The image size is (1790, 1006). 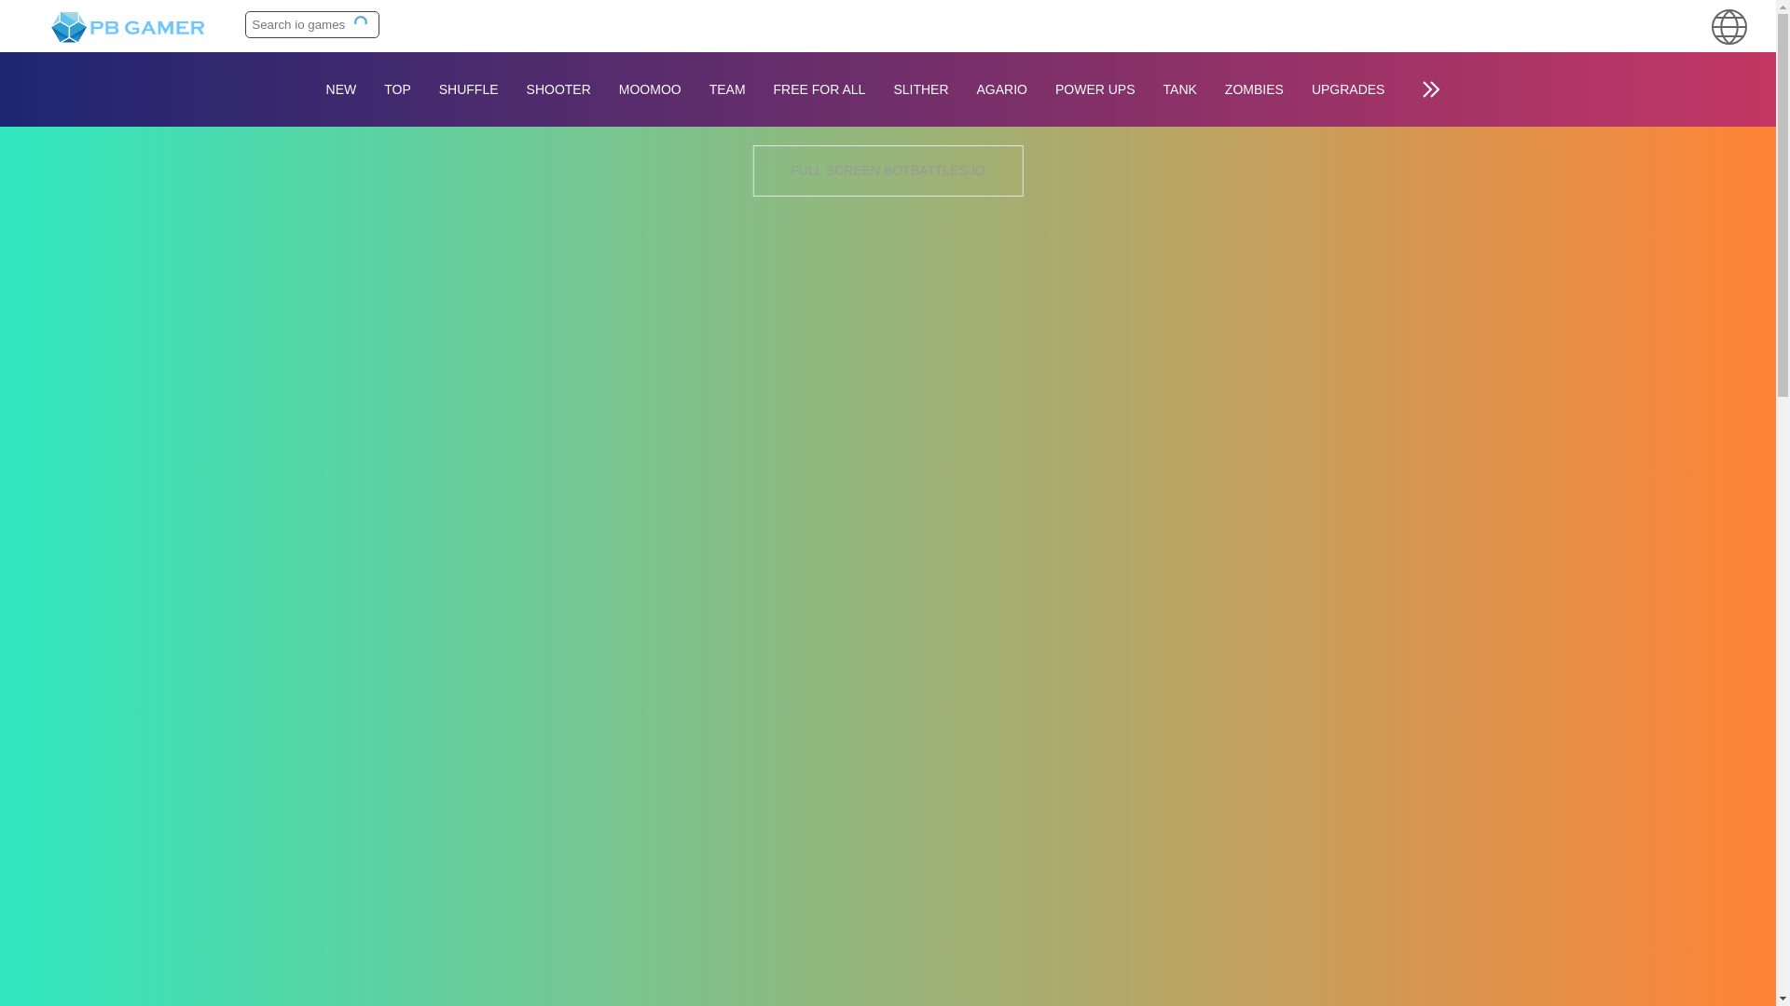 What do you see at coordinates (558, 89) in the screenshot?
I see `SHOOTER` at bounding box center [558, 89].